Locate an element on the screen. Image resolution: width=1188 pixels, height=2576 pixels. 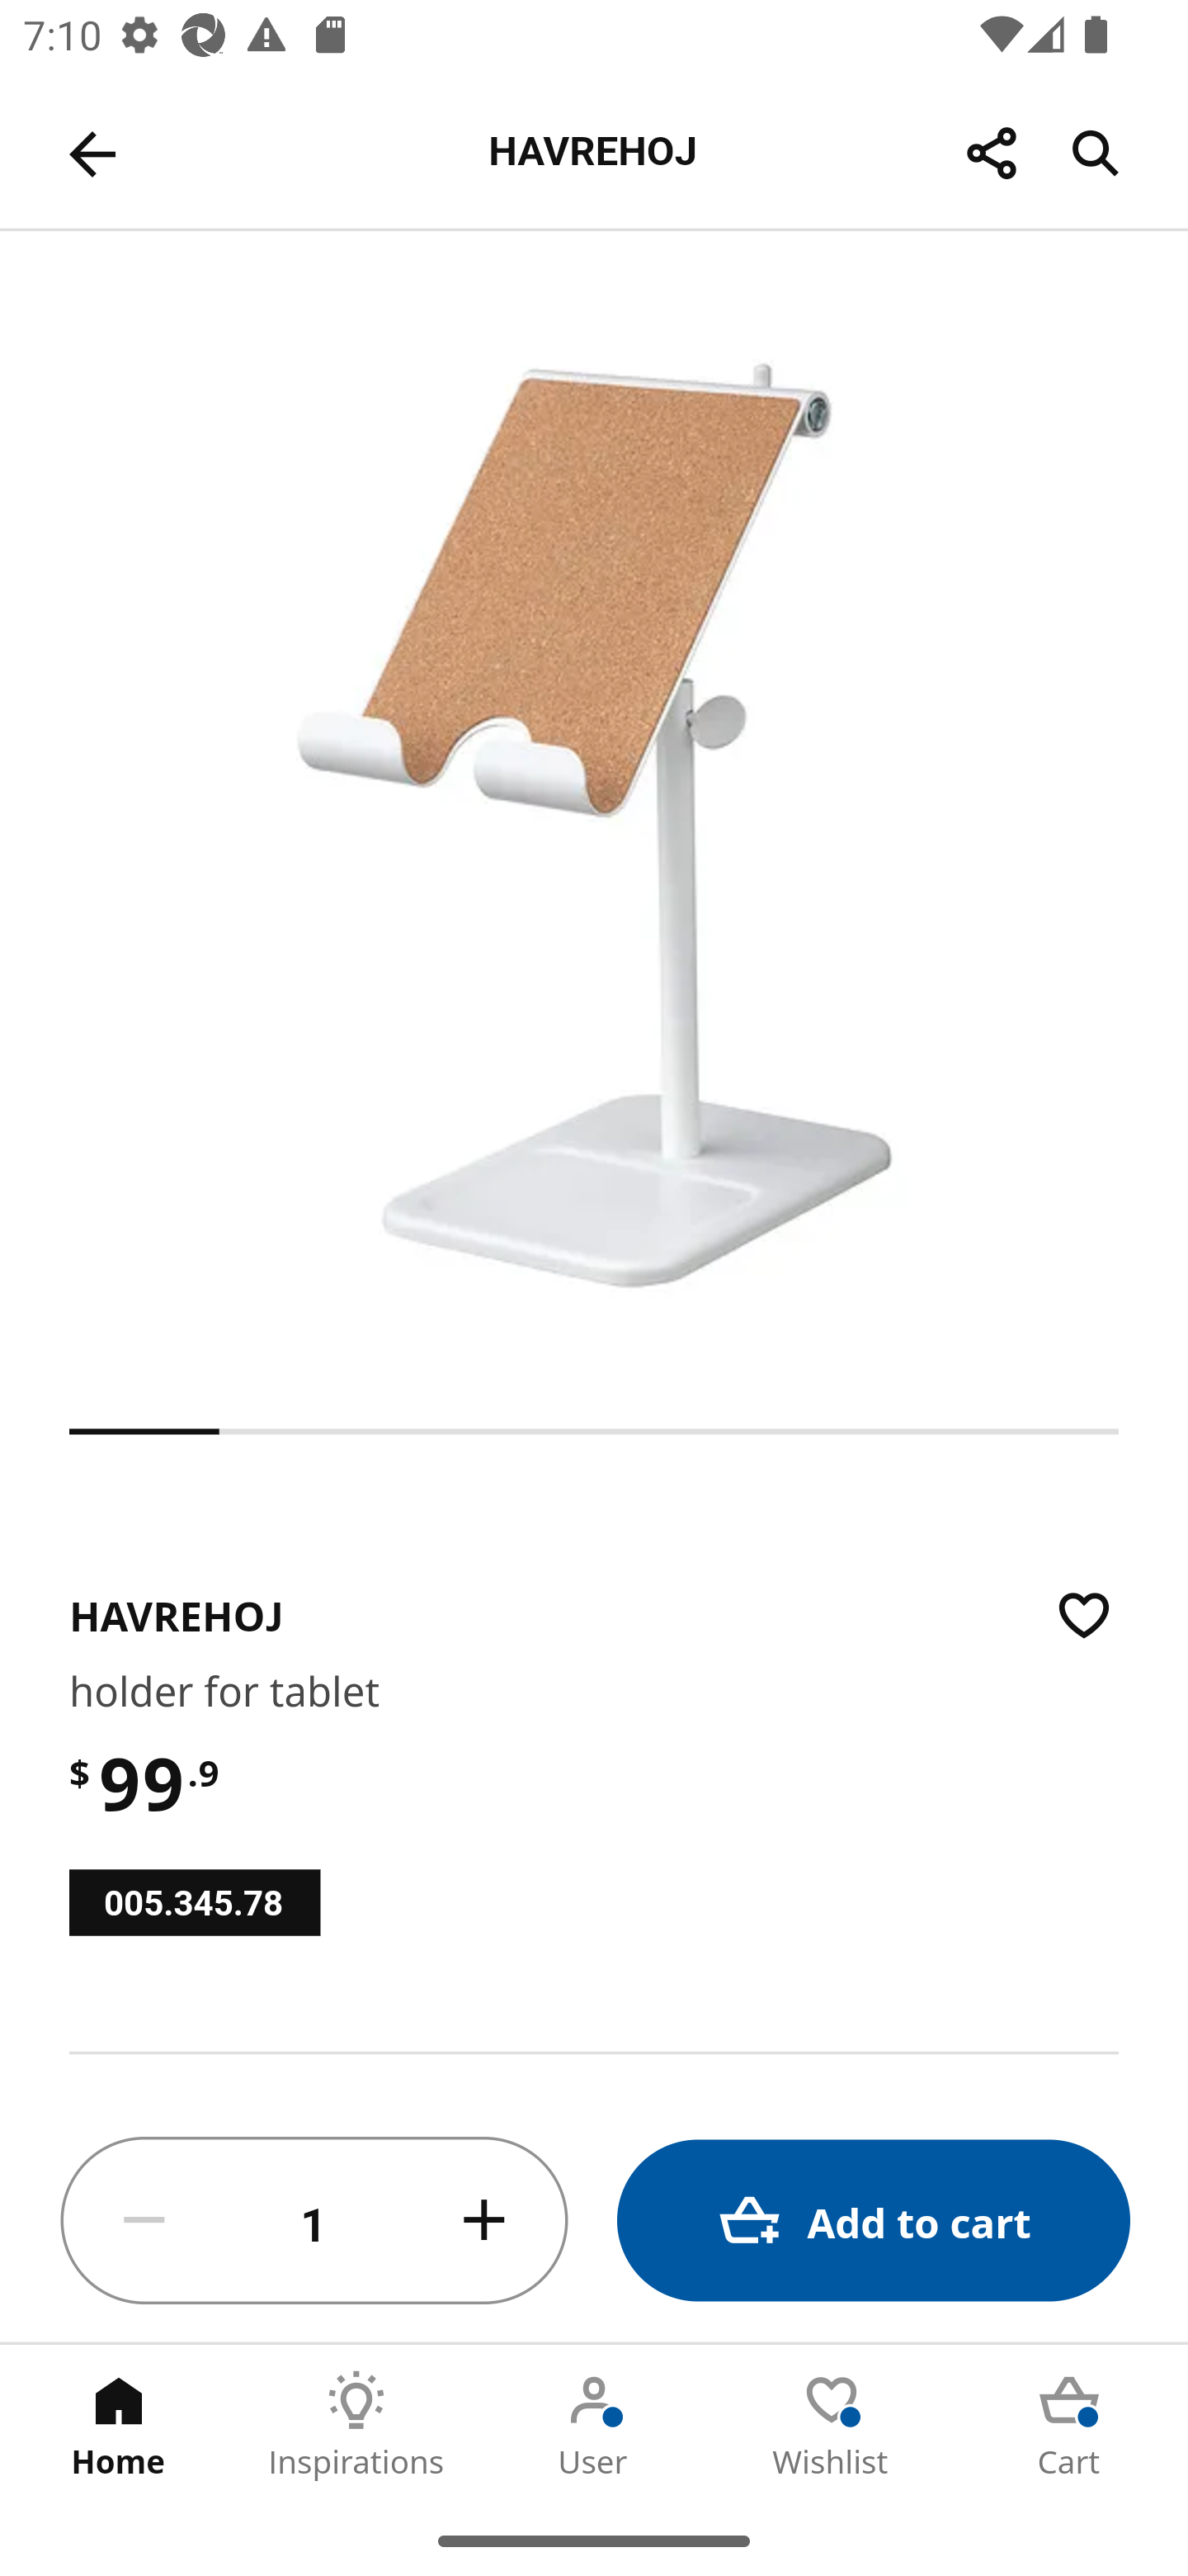
Cart
Tab 5 of 5 is located at coordinates (1069, 2425).